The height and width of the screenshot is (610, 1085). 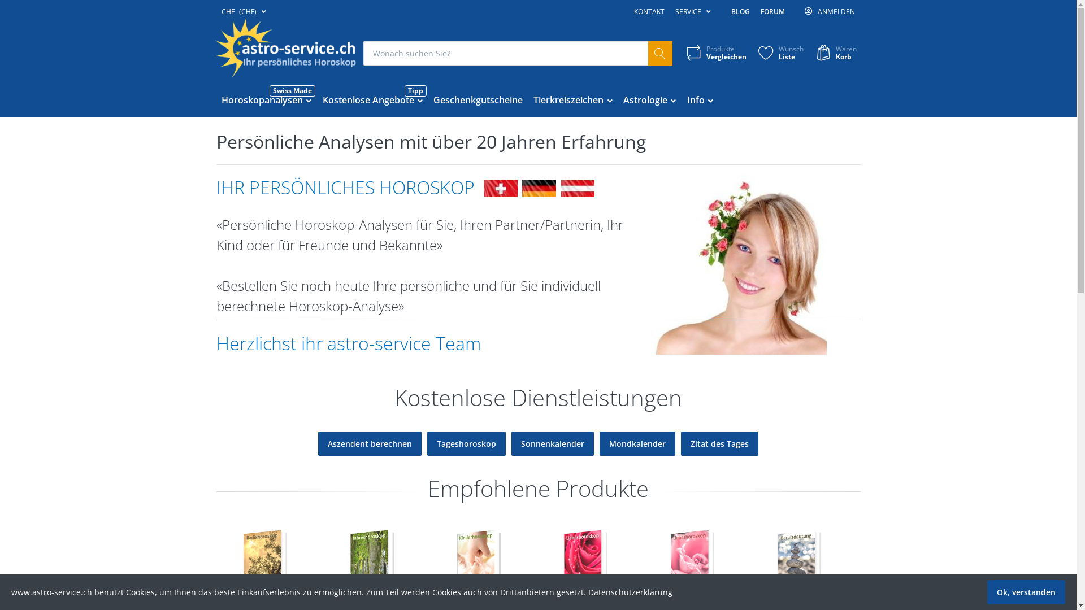 I want to click on FORUM, so click(x=772, y=12).